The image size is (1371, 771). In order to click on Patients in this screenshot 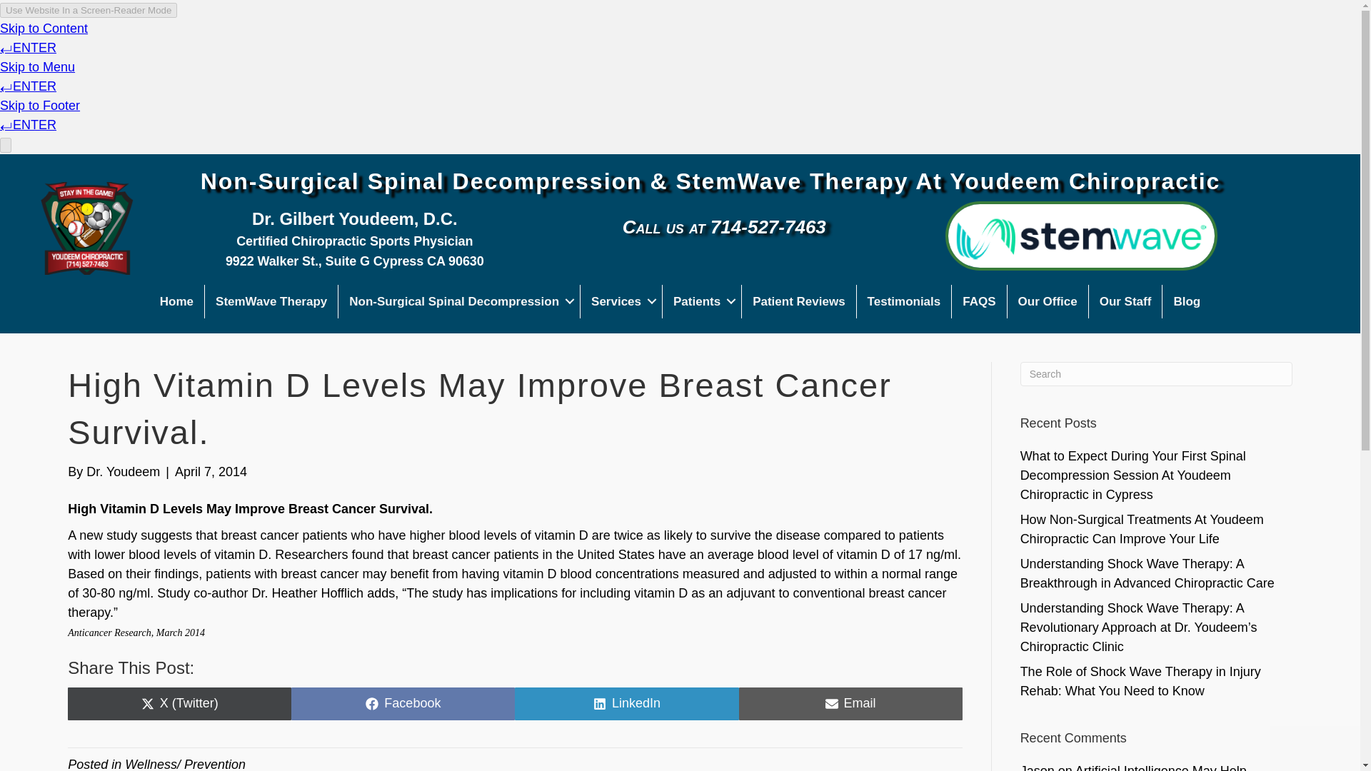, I will do `click(123, 471)`.